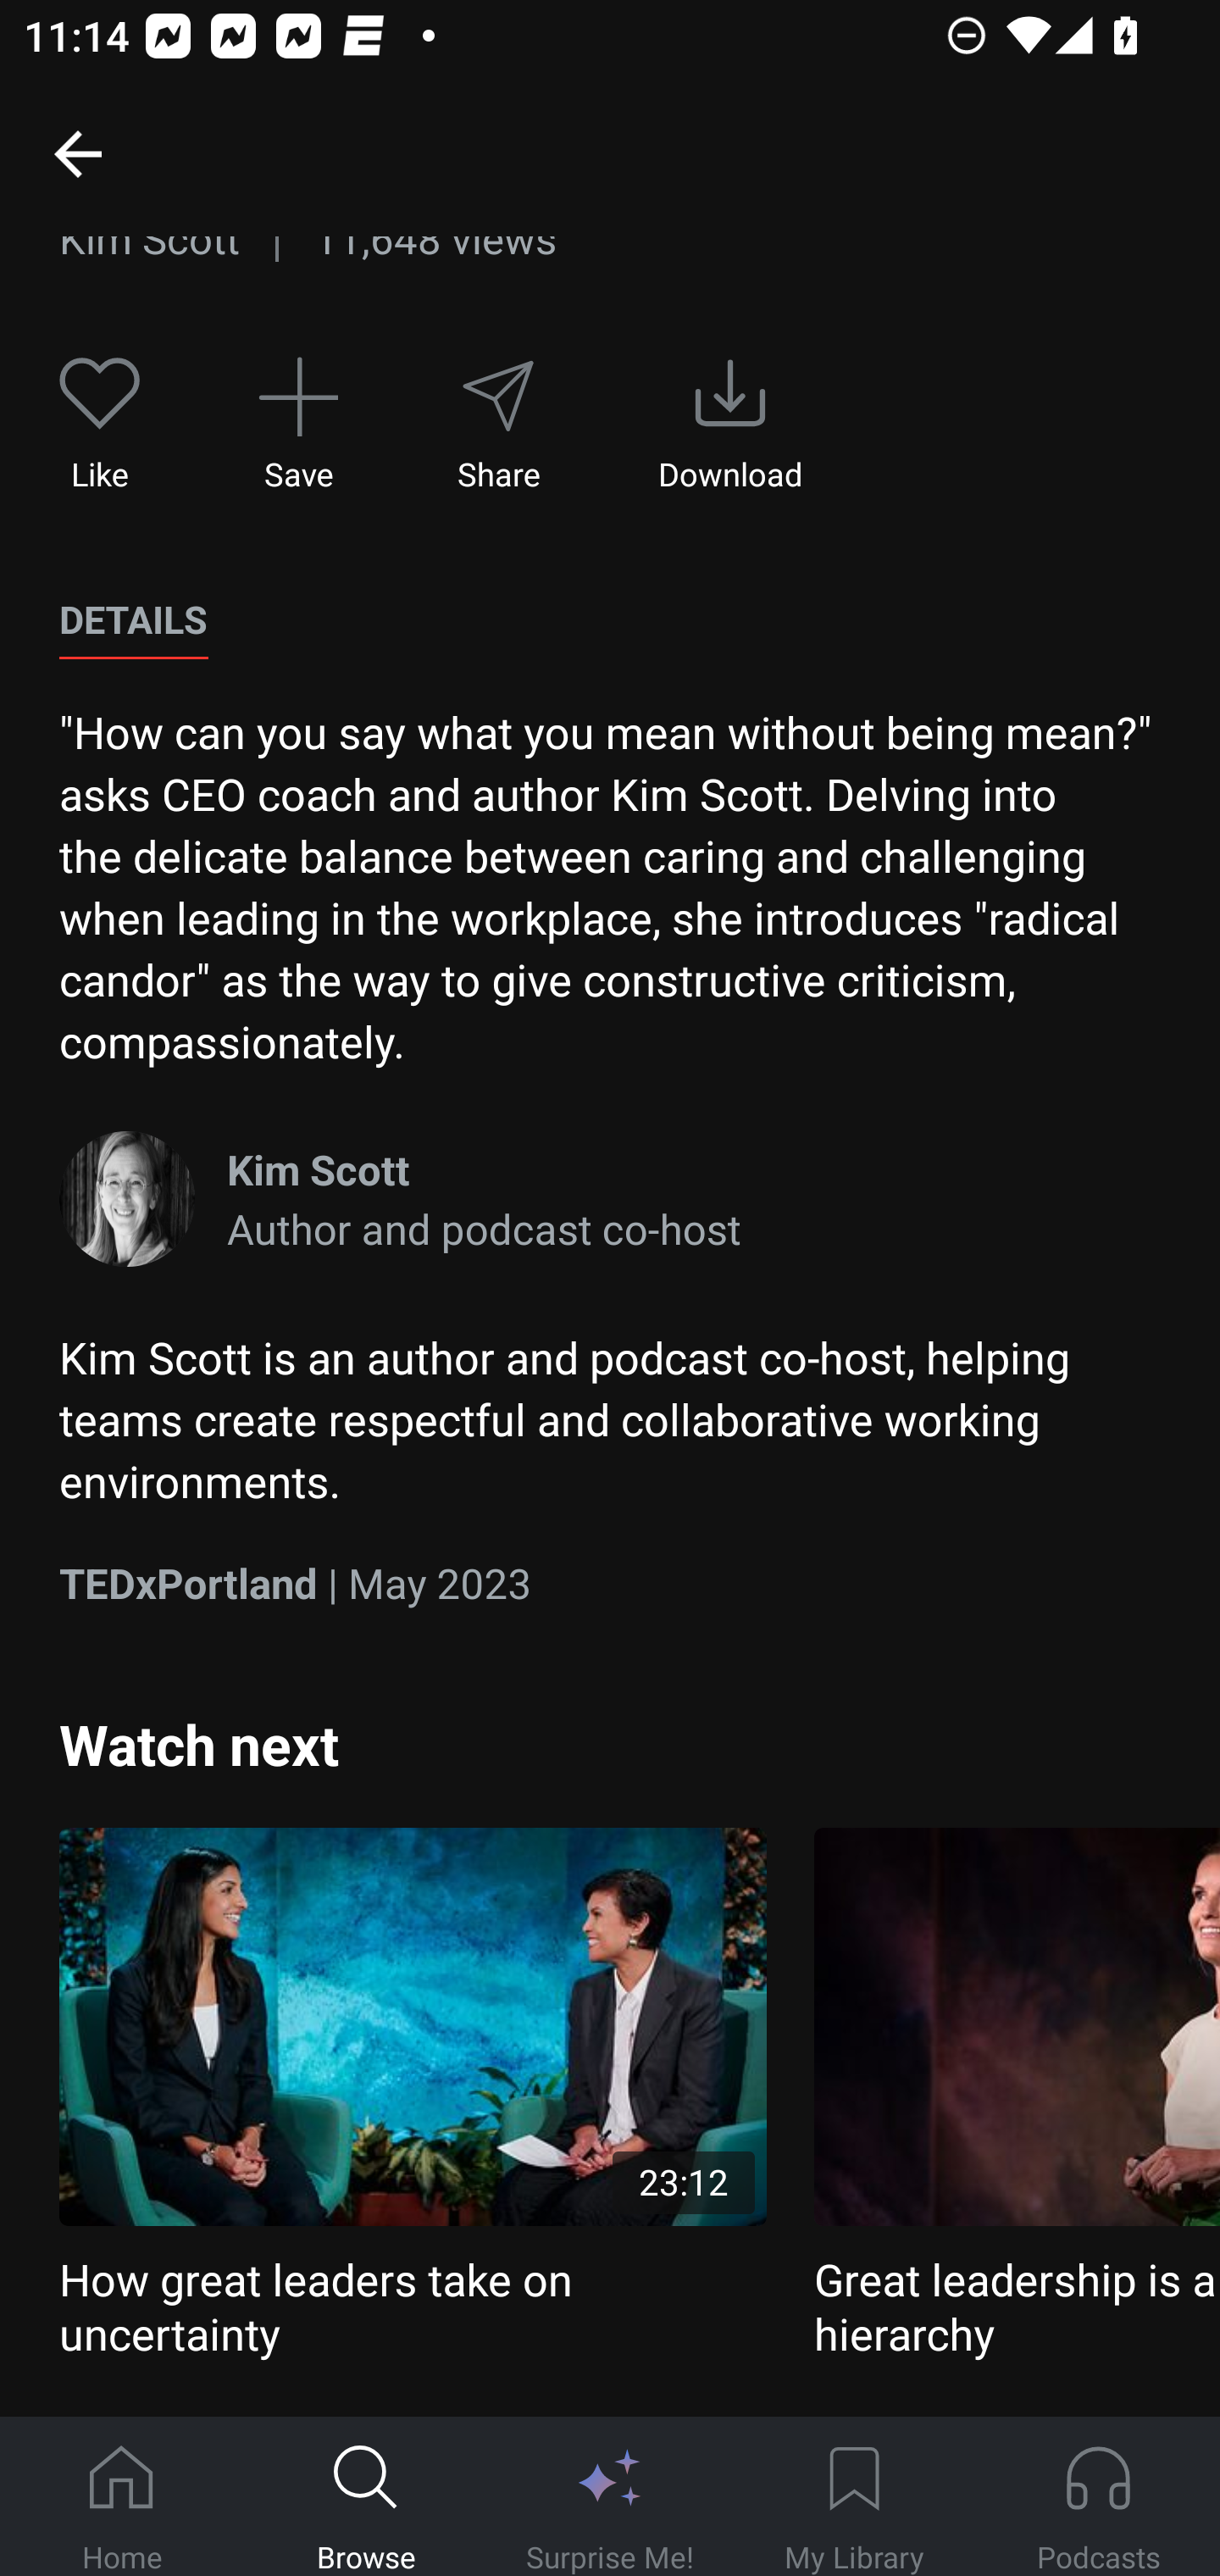 The height and width of the screenshot is (2576, 1220). What do you see at coordinates (854, 2497) in the screenshot?
I see `My Library` at bounding box center [854, 2497].